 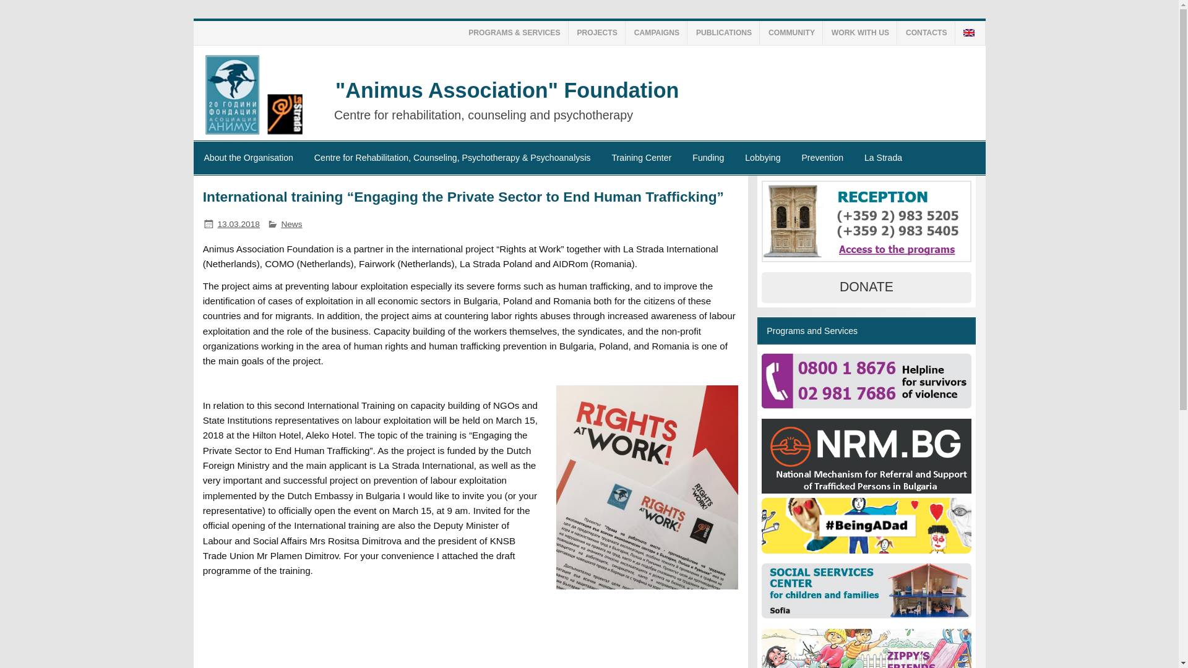 What do you see at coordinates (291, 224) in the screenshot?
I see `News` at bounding box center [291, 224].